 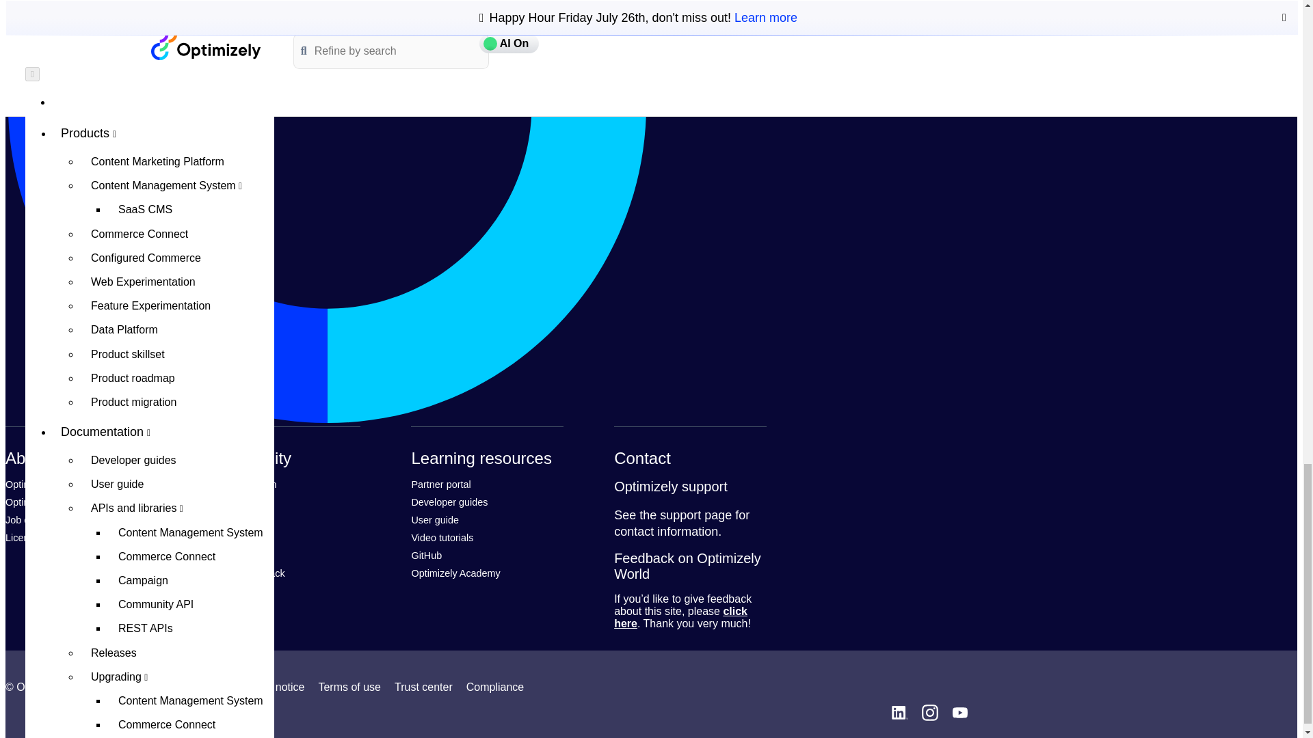 I want to click on Optimizely Certification, so click(x=54, y=502).